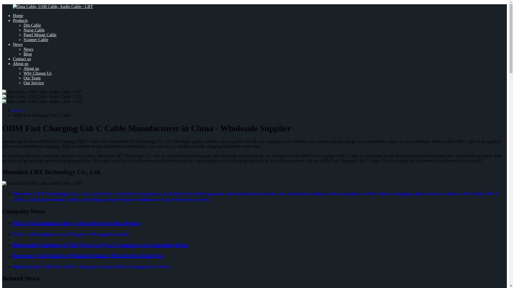  Describe the element at coordinates (18, 110) in the screenshot. I see `Home` at that location.